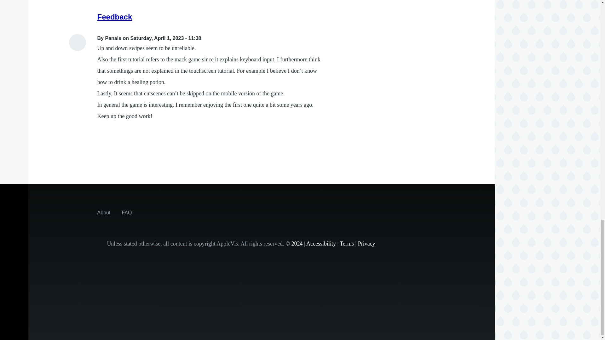 This screenshot has height=340, width=605. Describe the element at coordinates (115, 16) in the screenshot. I see `Feedback` at that location.